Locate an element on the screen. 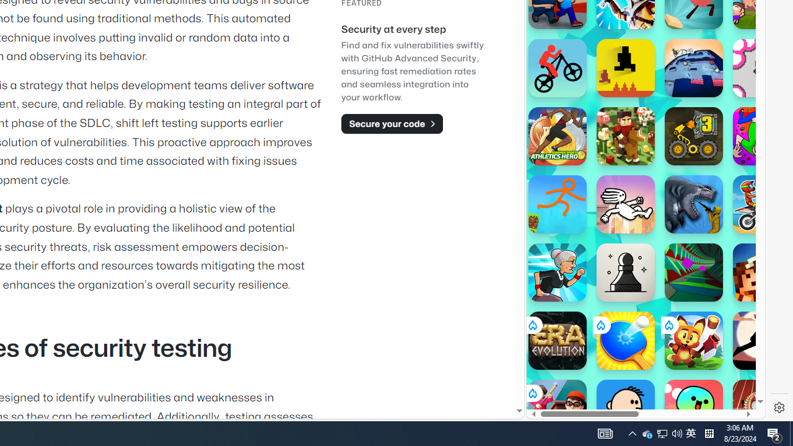  Fox Island Builder Fox Island Builder is located at coordinates (694, 341).